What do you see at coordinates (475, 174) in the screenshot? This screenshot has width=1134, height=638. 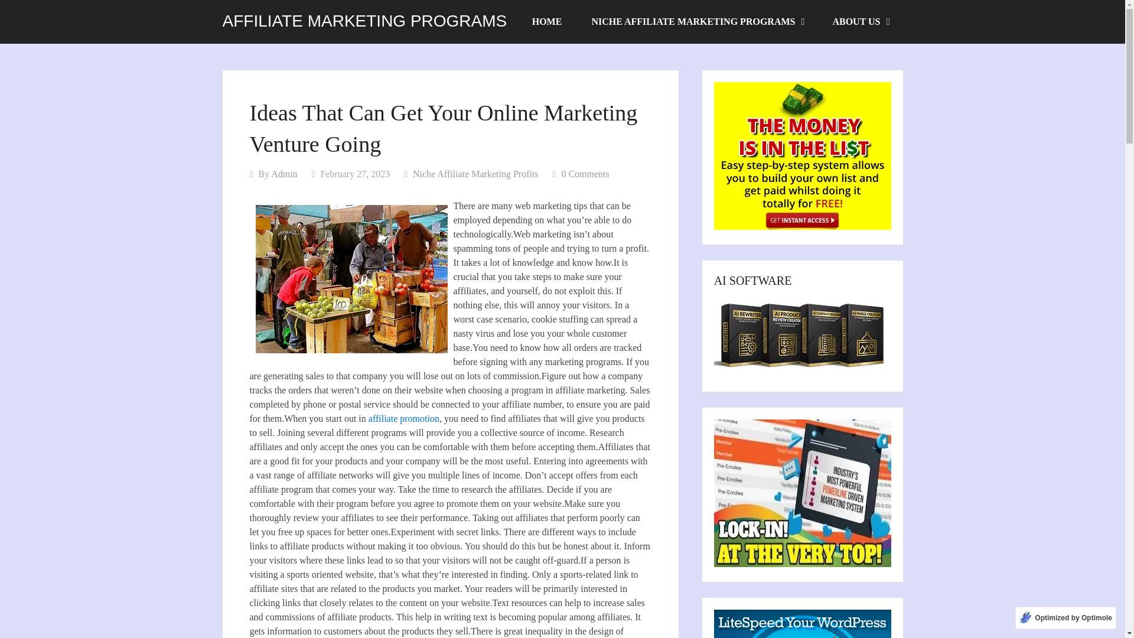 I see `Niche Affiliate Marketing Profits` at bounding box center [475, 174].